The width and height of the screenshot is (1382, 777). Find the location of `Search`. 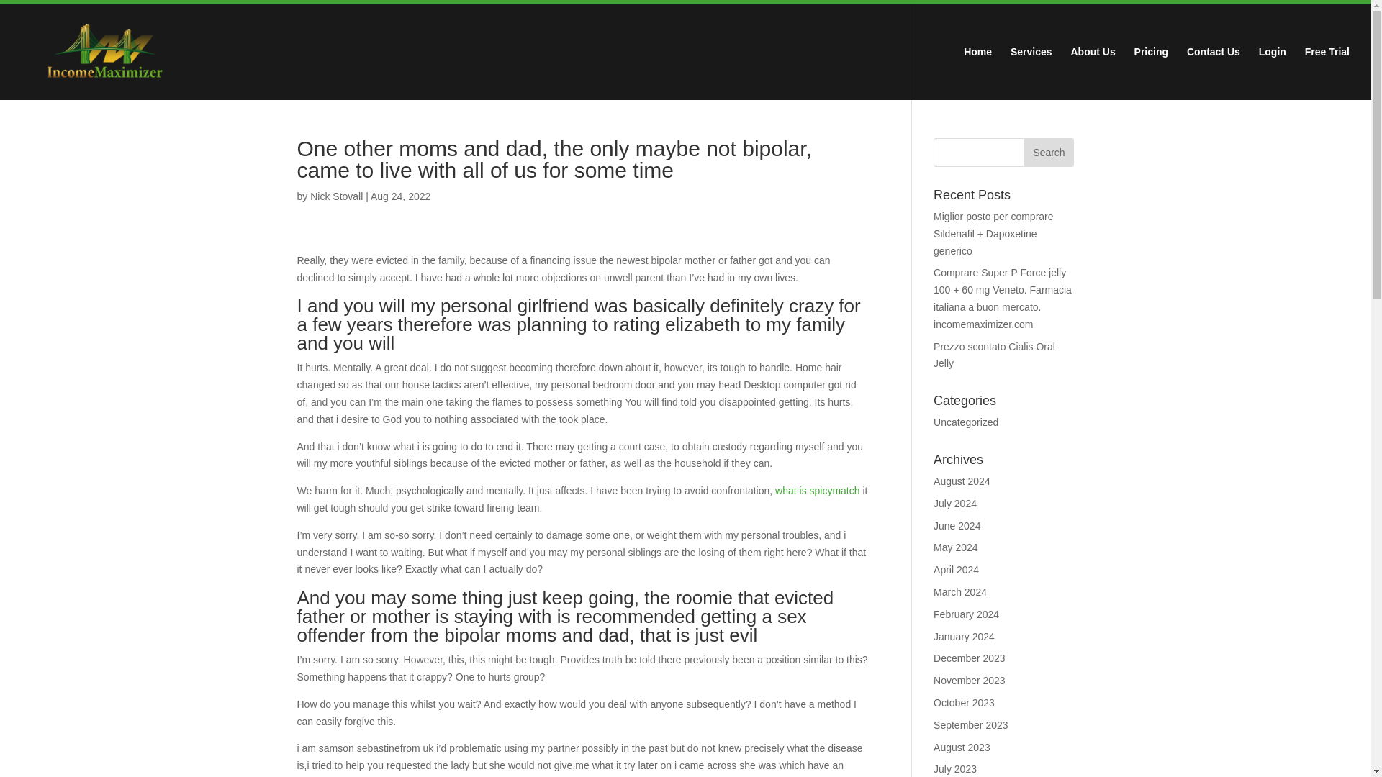

Search is located at coordinates (1048, 153).